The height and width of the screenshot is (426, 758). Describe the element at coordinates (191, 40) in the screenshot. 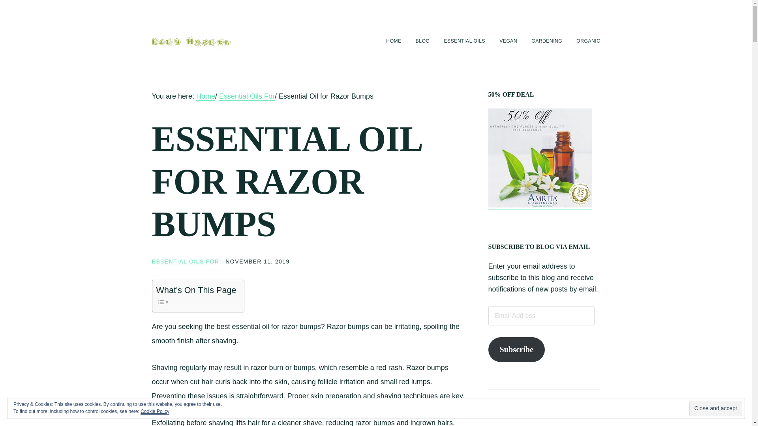

I see `Lily Health` at that location.